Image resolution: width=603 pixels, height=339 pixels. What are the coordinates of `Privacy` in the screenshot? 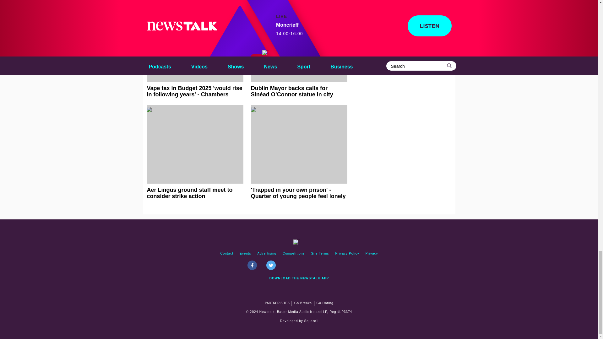 It's located at (372, 254).